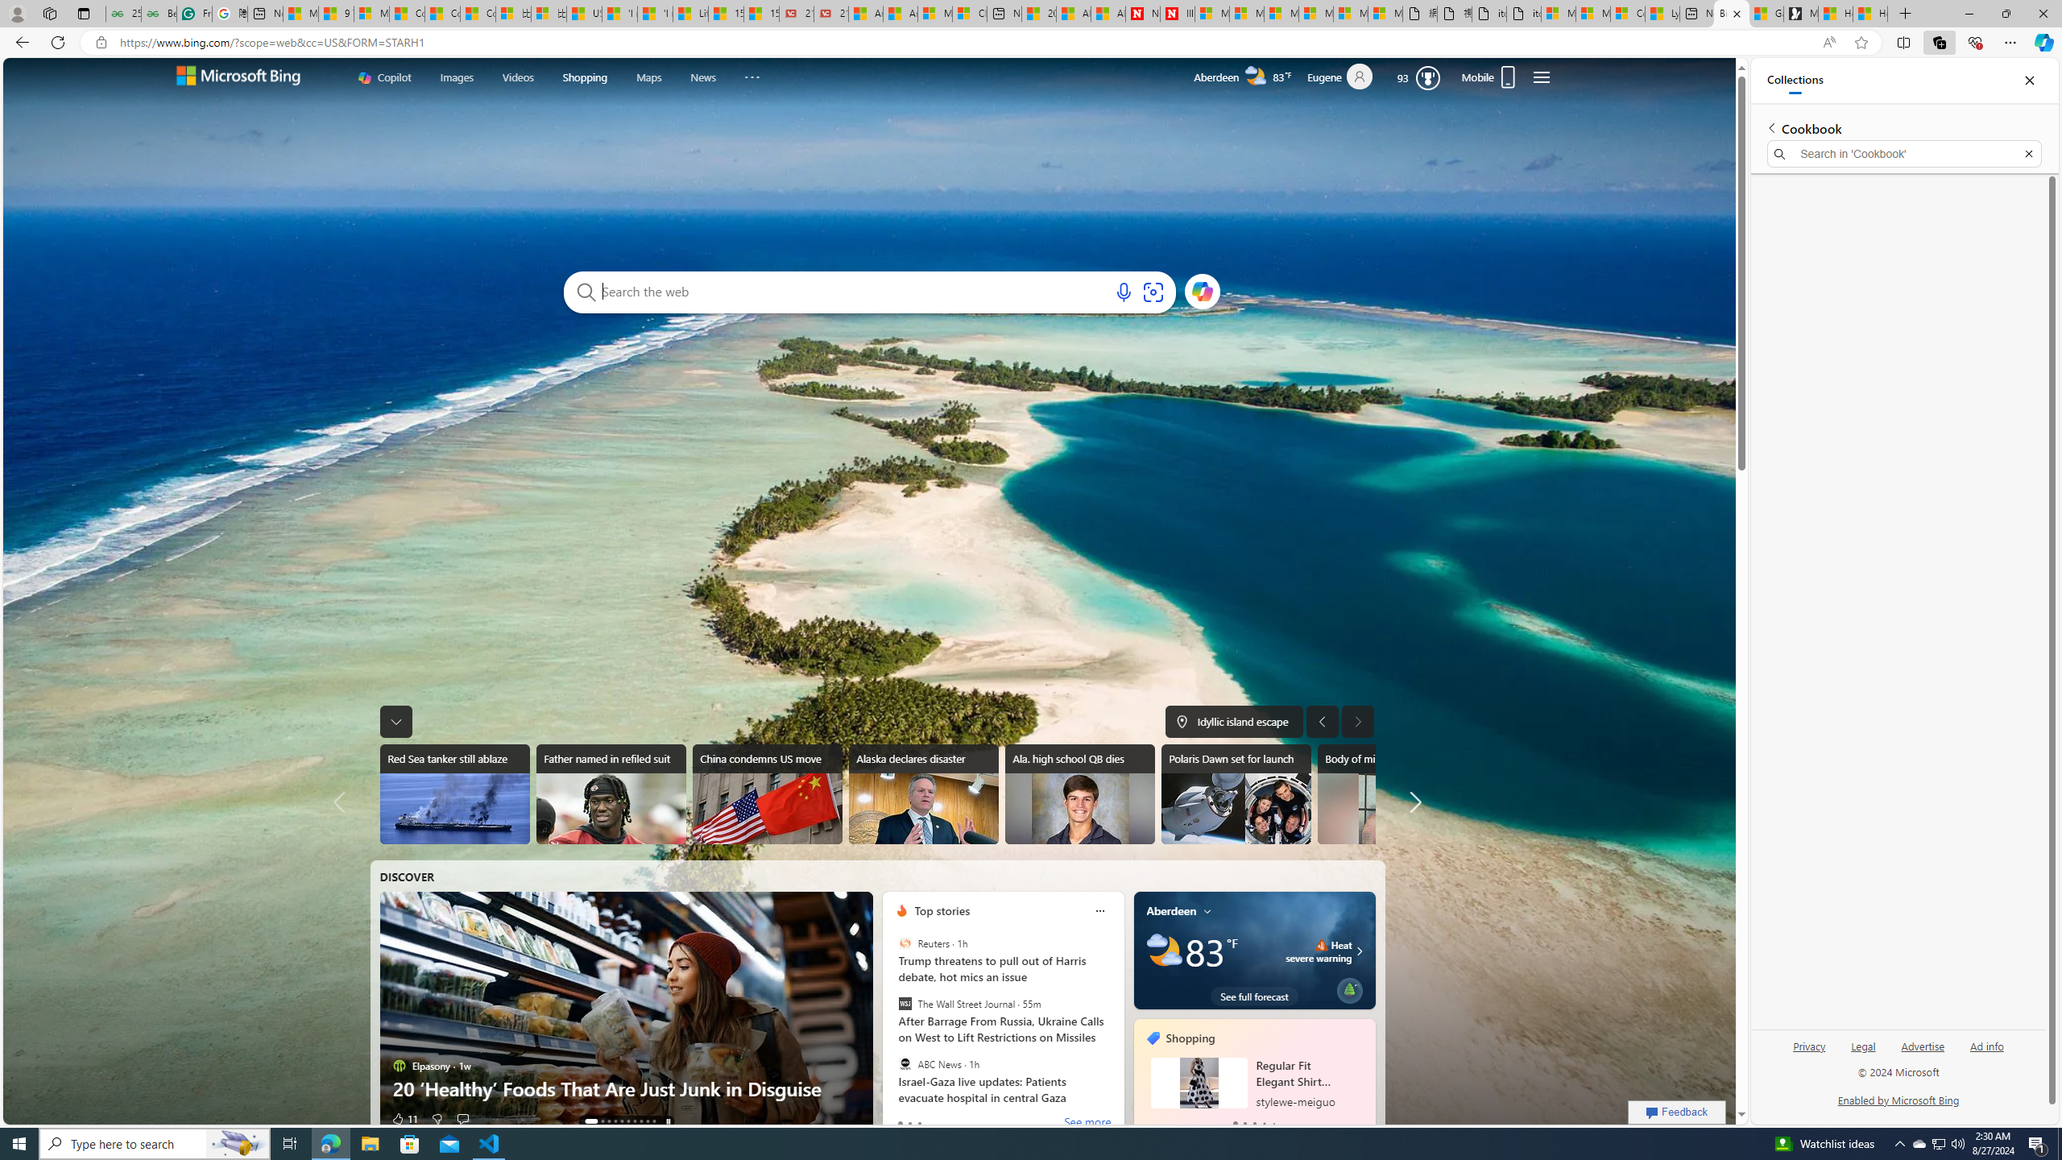 The image size is (2062, 1160). What do you see at coordinates (611, 794) in the screenshot?
I see `Father named in refiled suit` at bounding box center [611, 794].